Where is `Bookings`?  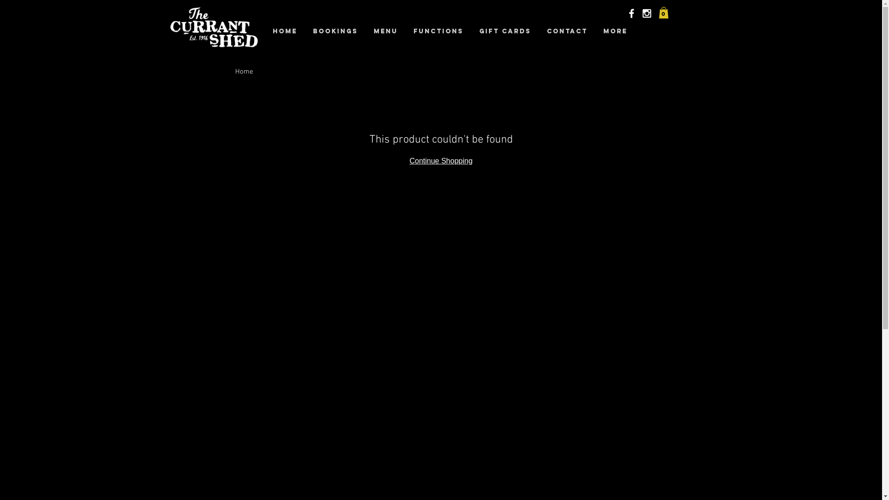 Bookings is located at coordinates (335, 31).